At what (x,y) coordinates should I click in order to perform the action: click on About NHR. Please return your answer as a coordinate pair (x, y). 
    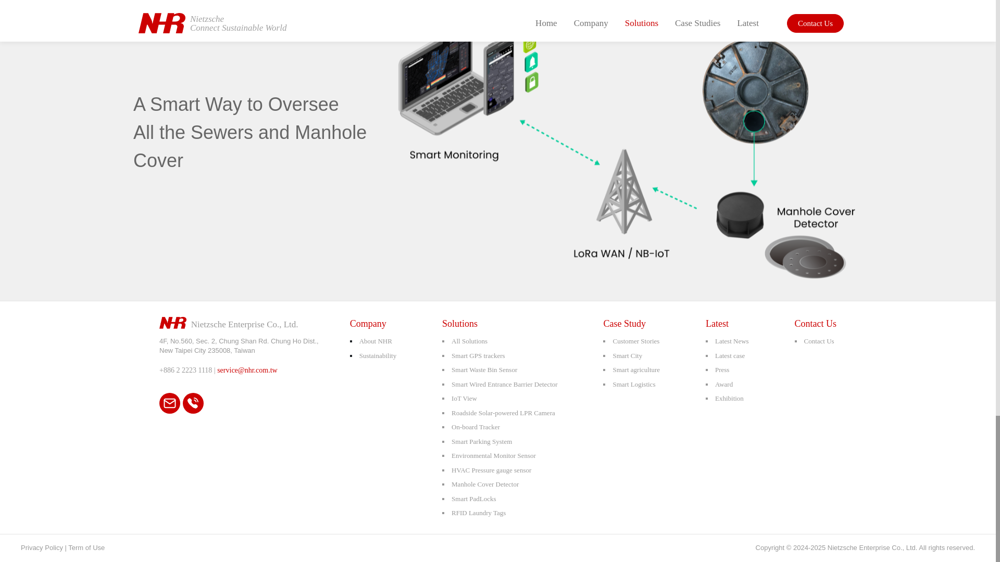
    Looking at the image, I should click on (375, 341).